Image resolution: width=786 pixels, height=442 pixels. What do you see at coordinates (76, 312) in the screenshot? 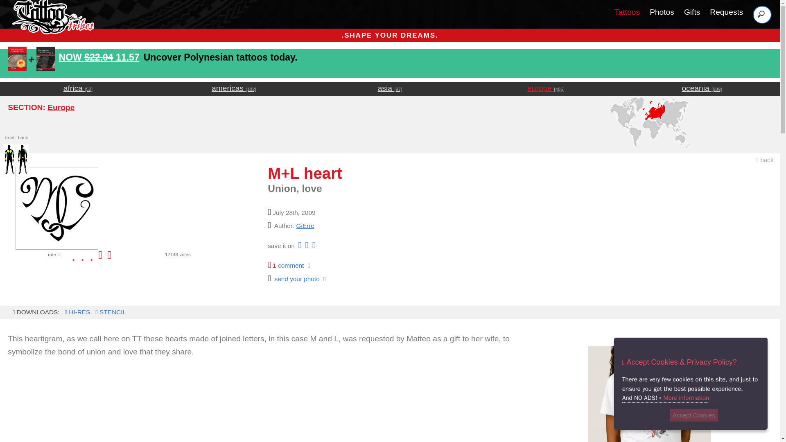
I see `Requests` at bounding box center [76, 312].